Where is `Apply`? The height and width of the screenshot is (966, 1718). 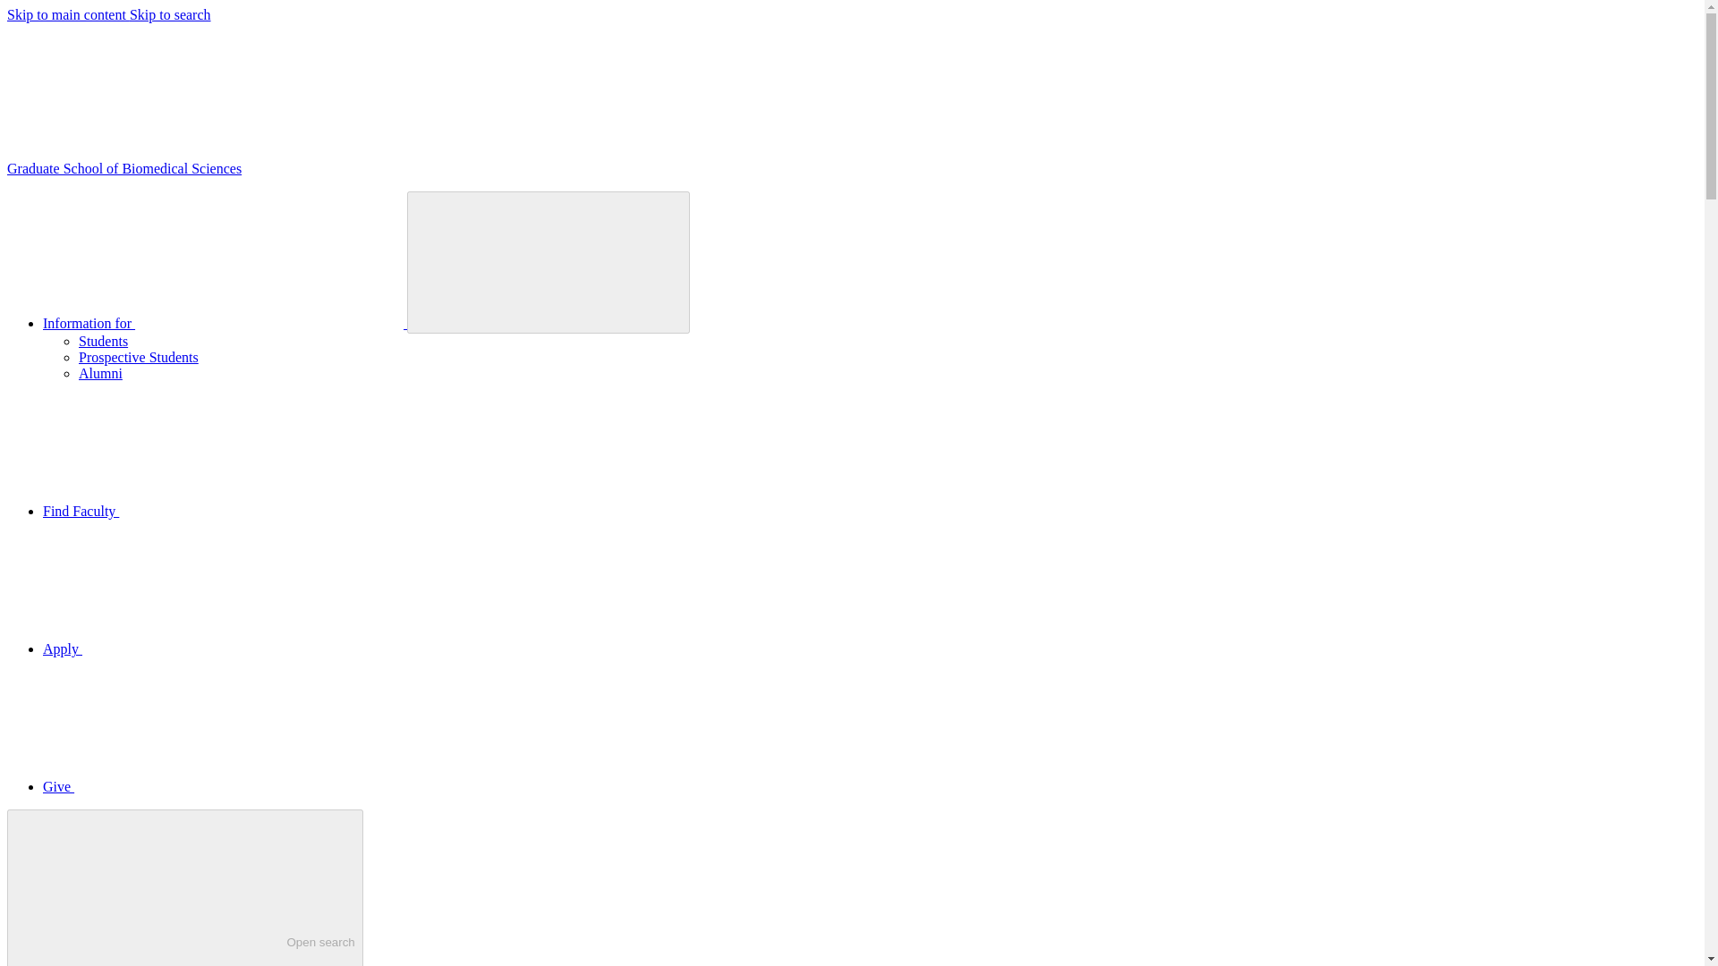
Apply is located at coordinates (225, 324).